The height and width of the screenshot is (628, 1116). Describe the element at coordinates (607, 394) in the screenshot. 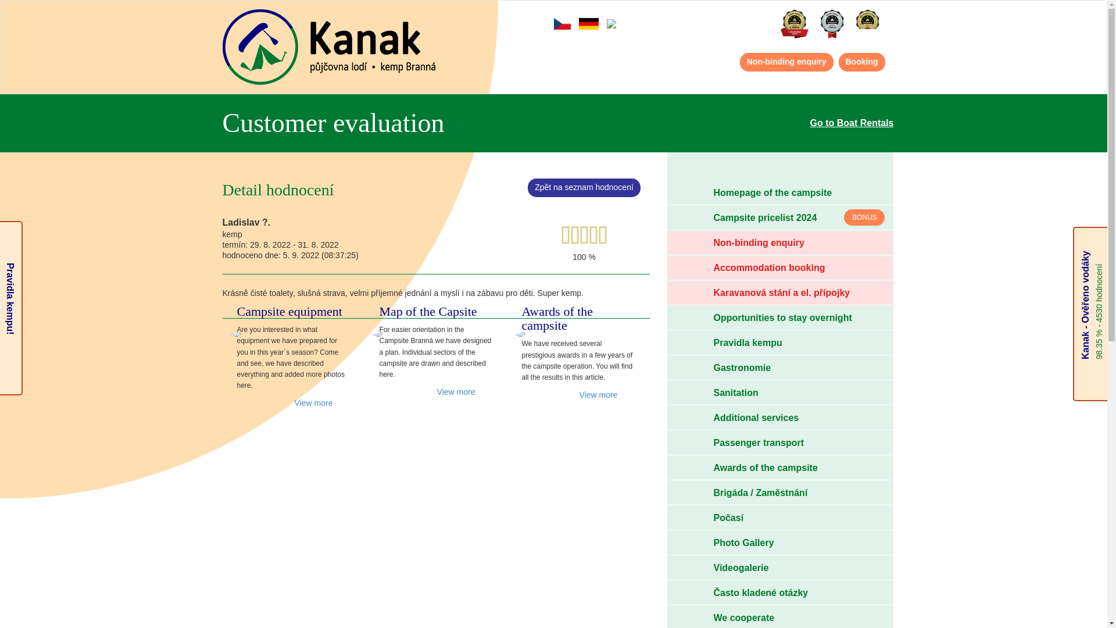

I see `View more` at that location.